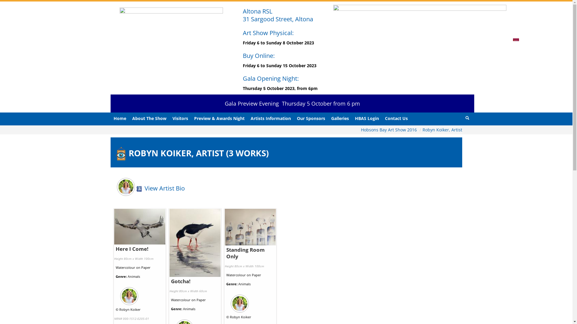 The width and height of the screenshot is (577, 324). I want to click on Galleries, so click(340, 118).